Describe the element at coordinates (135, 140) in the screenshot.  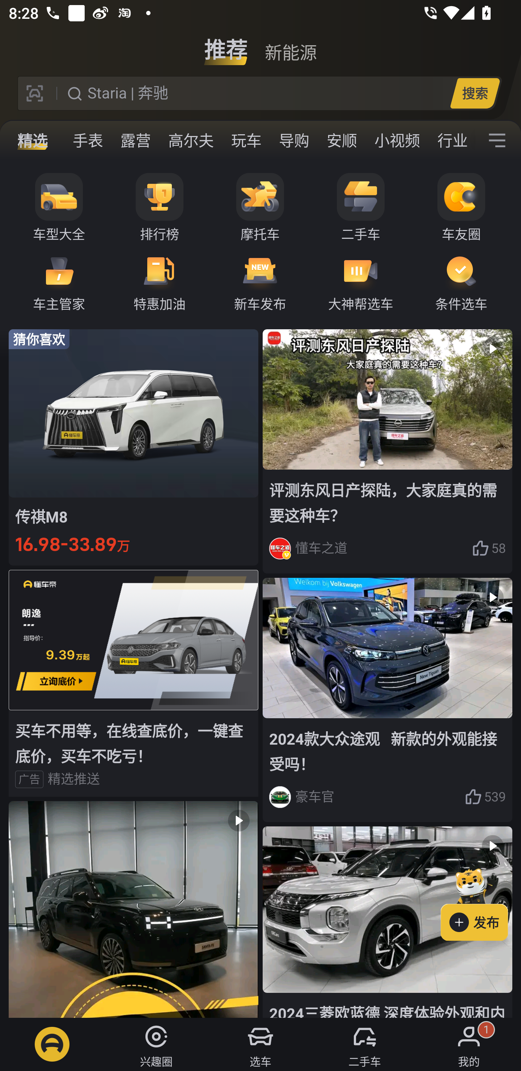
I see `露营` at that location.